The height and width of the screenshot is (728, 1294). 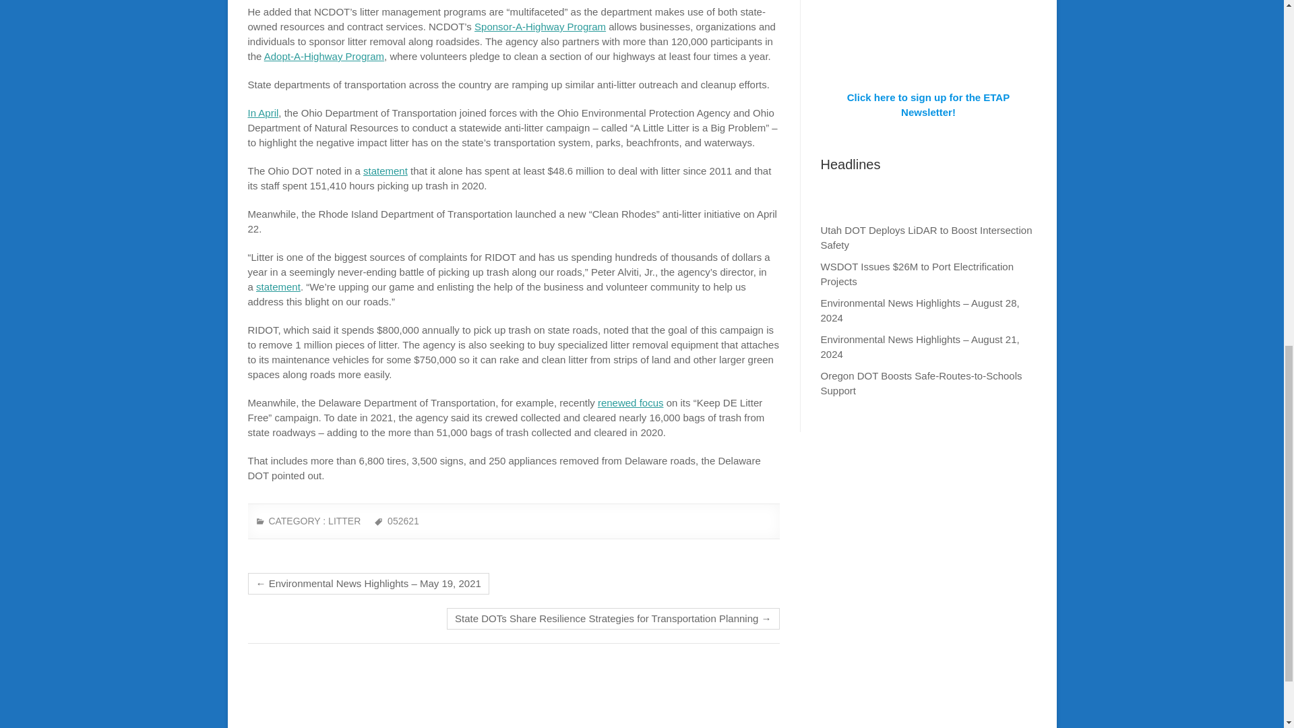 What do you see at coordinates (323, 55) in the screenshot?
I see `Adopt-A-Highway Program` at bounding box center [323, 55].